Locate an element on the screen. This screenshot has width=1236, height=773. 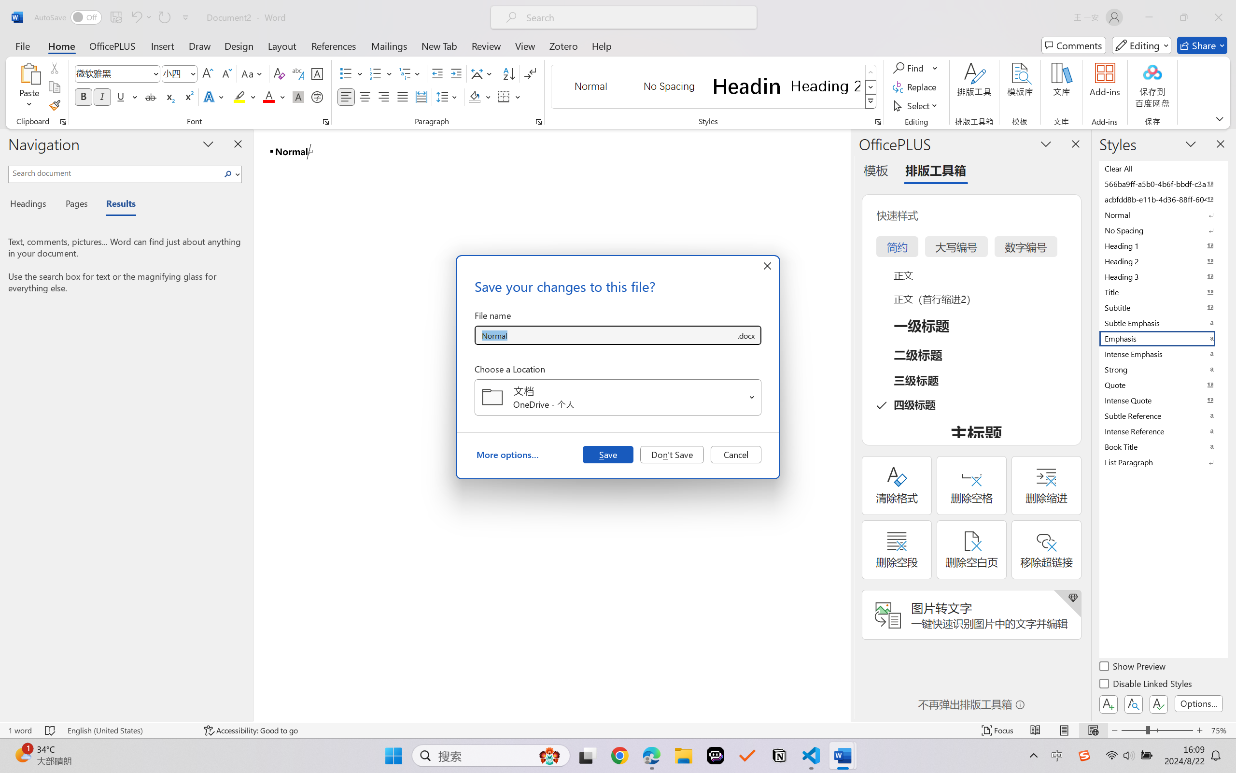
Zoom is located at coordinates (1157, 730).